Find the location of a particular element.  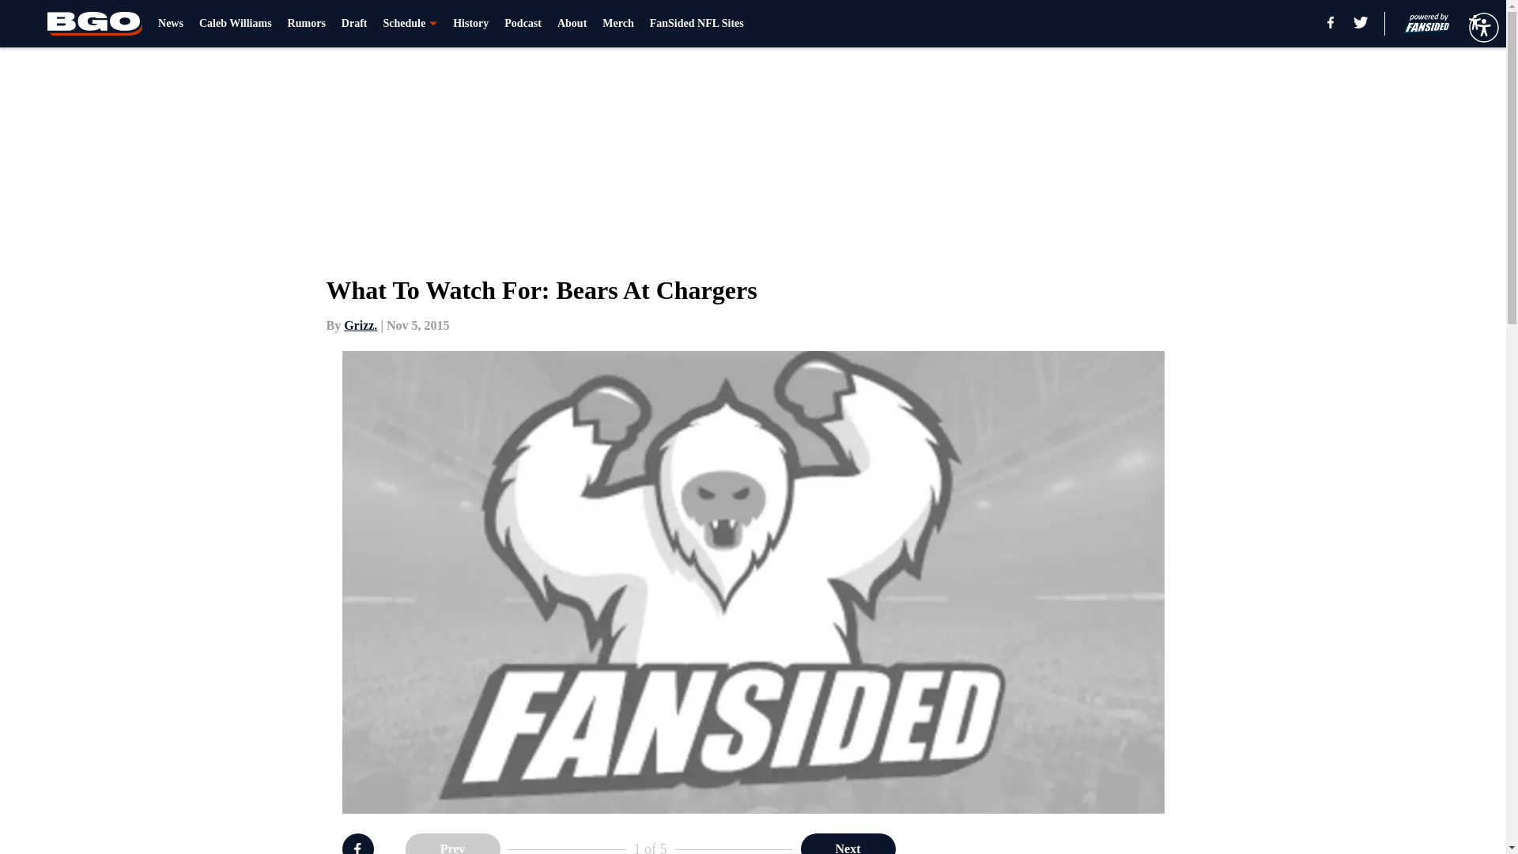

News is located at coordinates (171, 24).